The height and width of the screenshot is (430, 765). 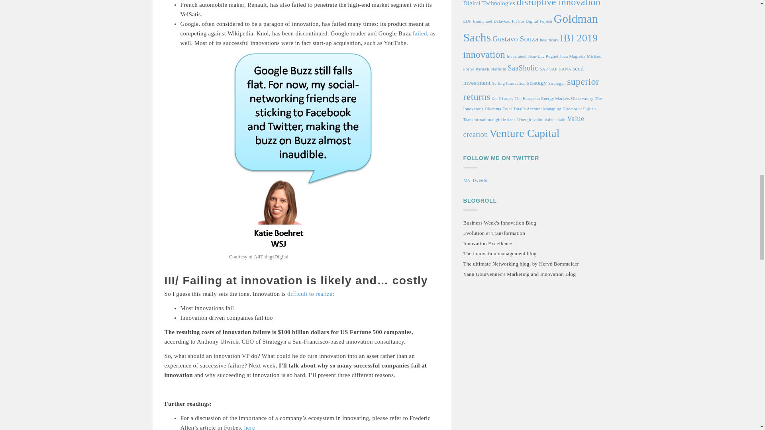 I want to click on A leading innovation management blog, so click(x=499, y=254).